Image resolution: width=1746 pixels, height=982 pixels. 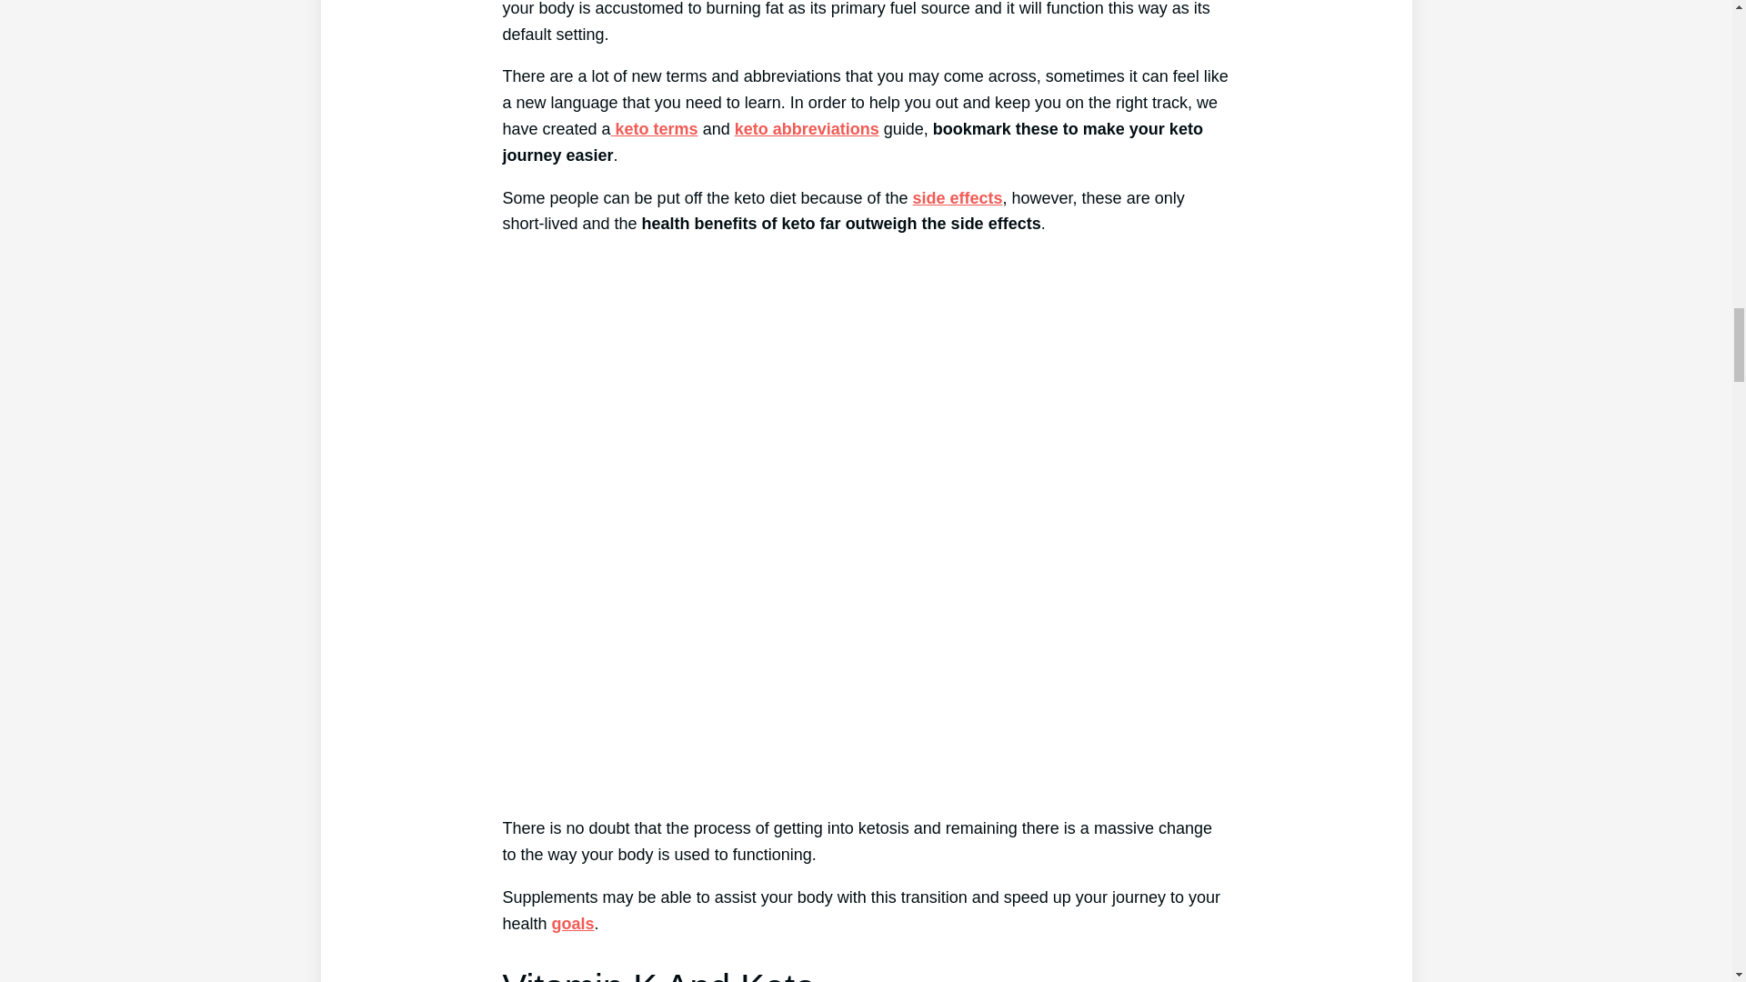 What do you see at coordinates (808, 129) in the screenshot?
I see `keto abbreviations` at bounding box center [808, 129].